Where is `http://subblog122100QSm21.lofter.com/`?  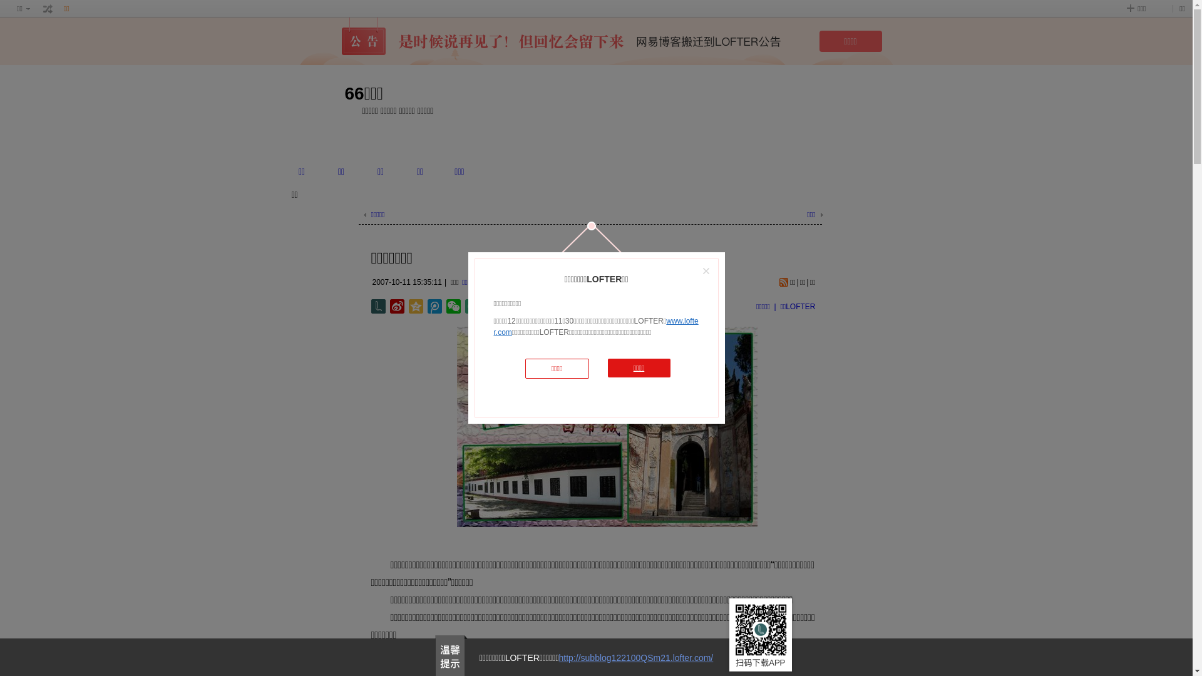 http://subblog122100QSm21.lofter.com/ is located at coordinates (636, 658).